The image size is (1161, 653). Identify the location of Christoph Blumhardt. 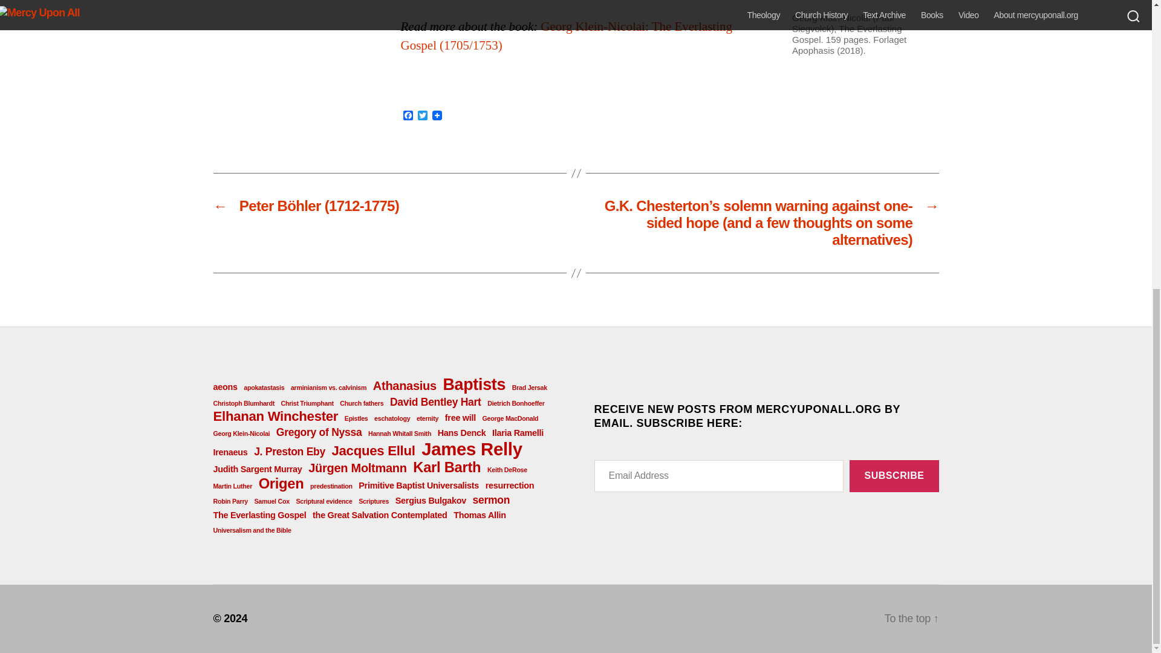
(243, 403).